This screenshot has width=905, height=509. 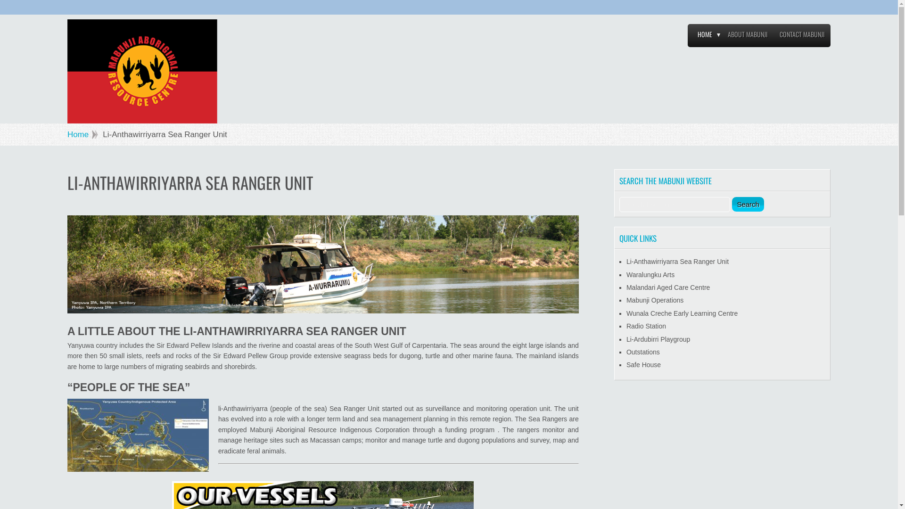 I want to click on CONTACT MABUNJI, so click(x=802, y=37).